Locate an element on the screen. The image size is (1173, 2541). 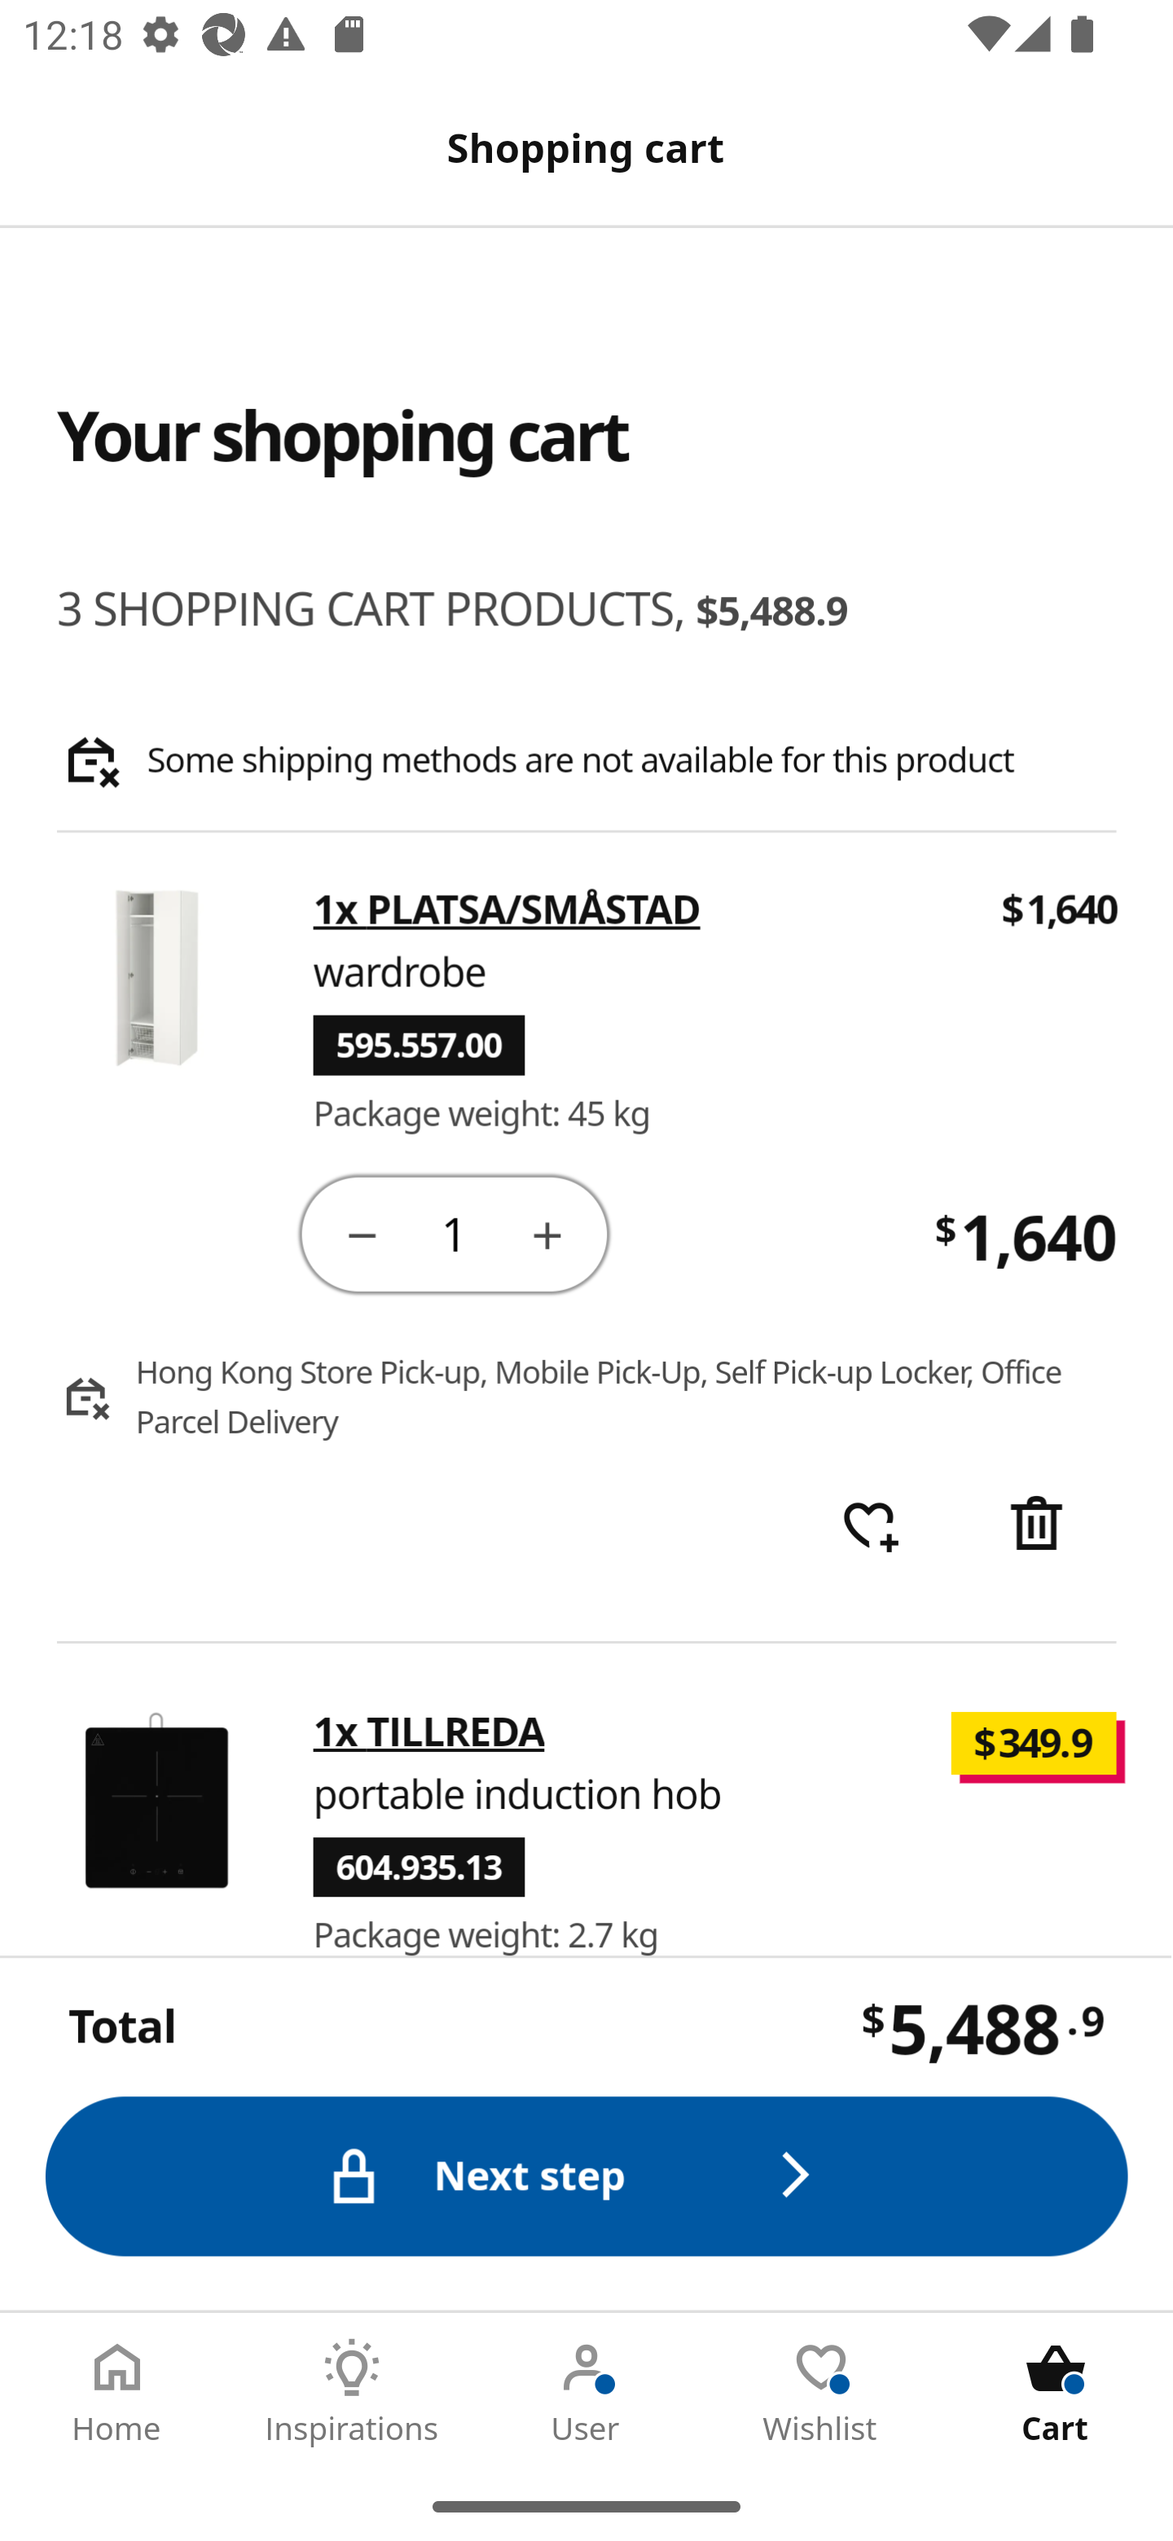
1 is located at coordinates (456, 1231).